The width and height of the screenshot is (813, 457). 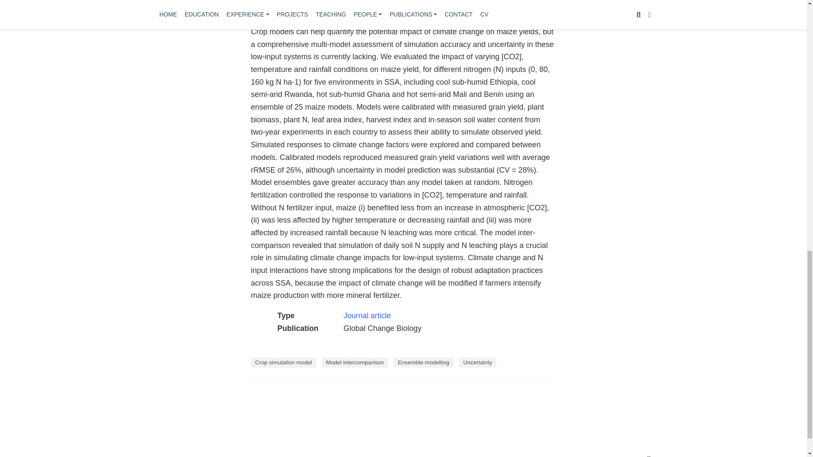 What do you see at coordinates (478, 362) in the screenshot?
I see `Uncertainty` at bounding box center [478, 362].